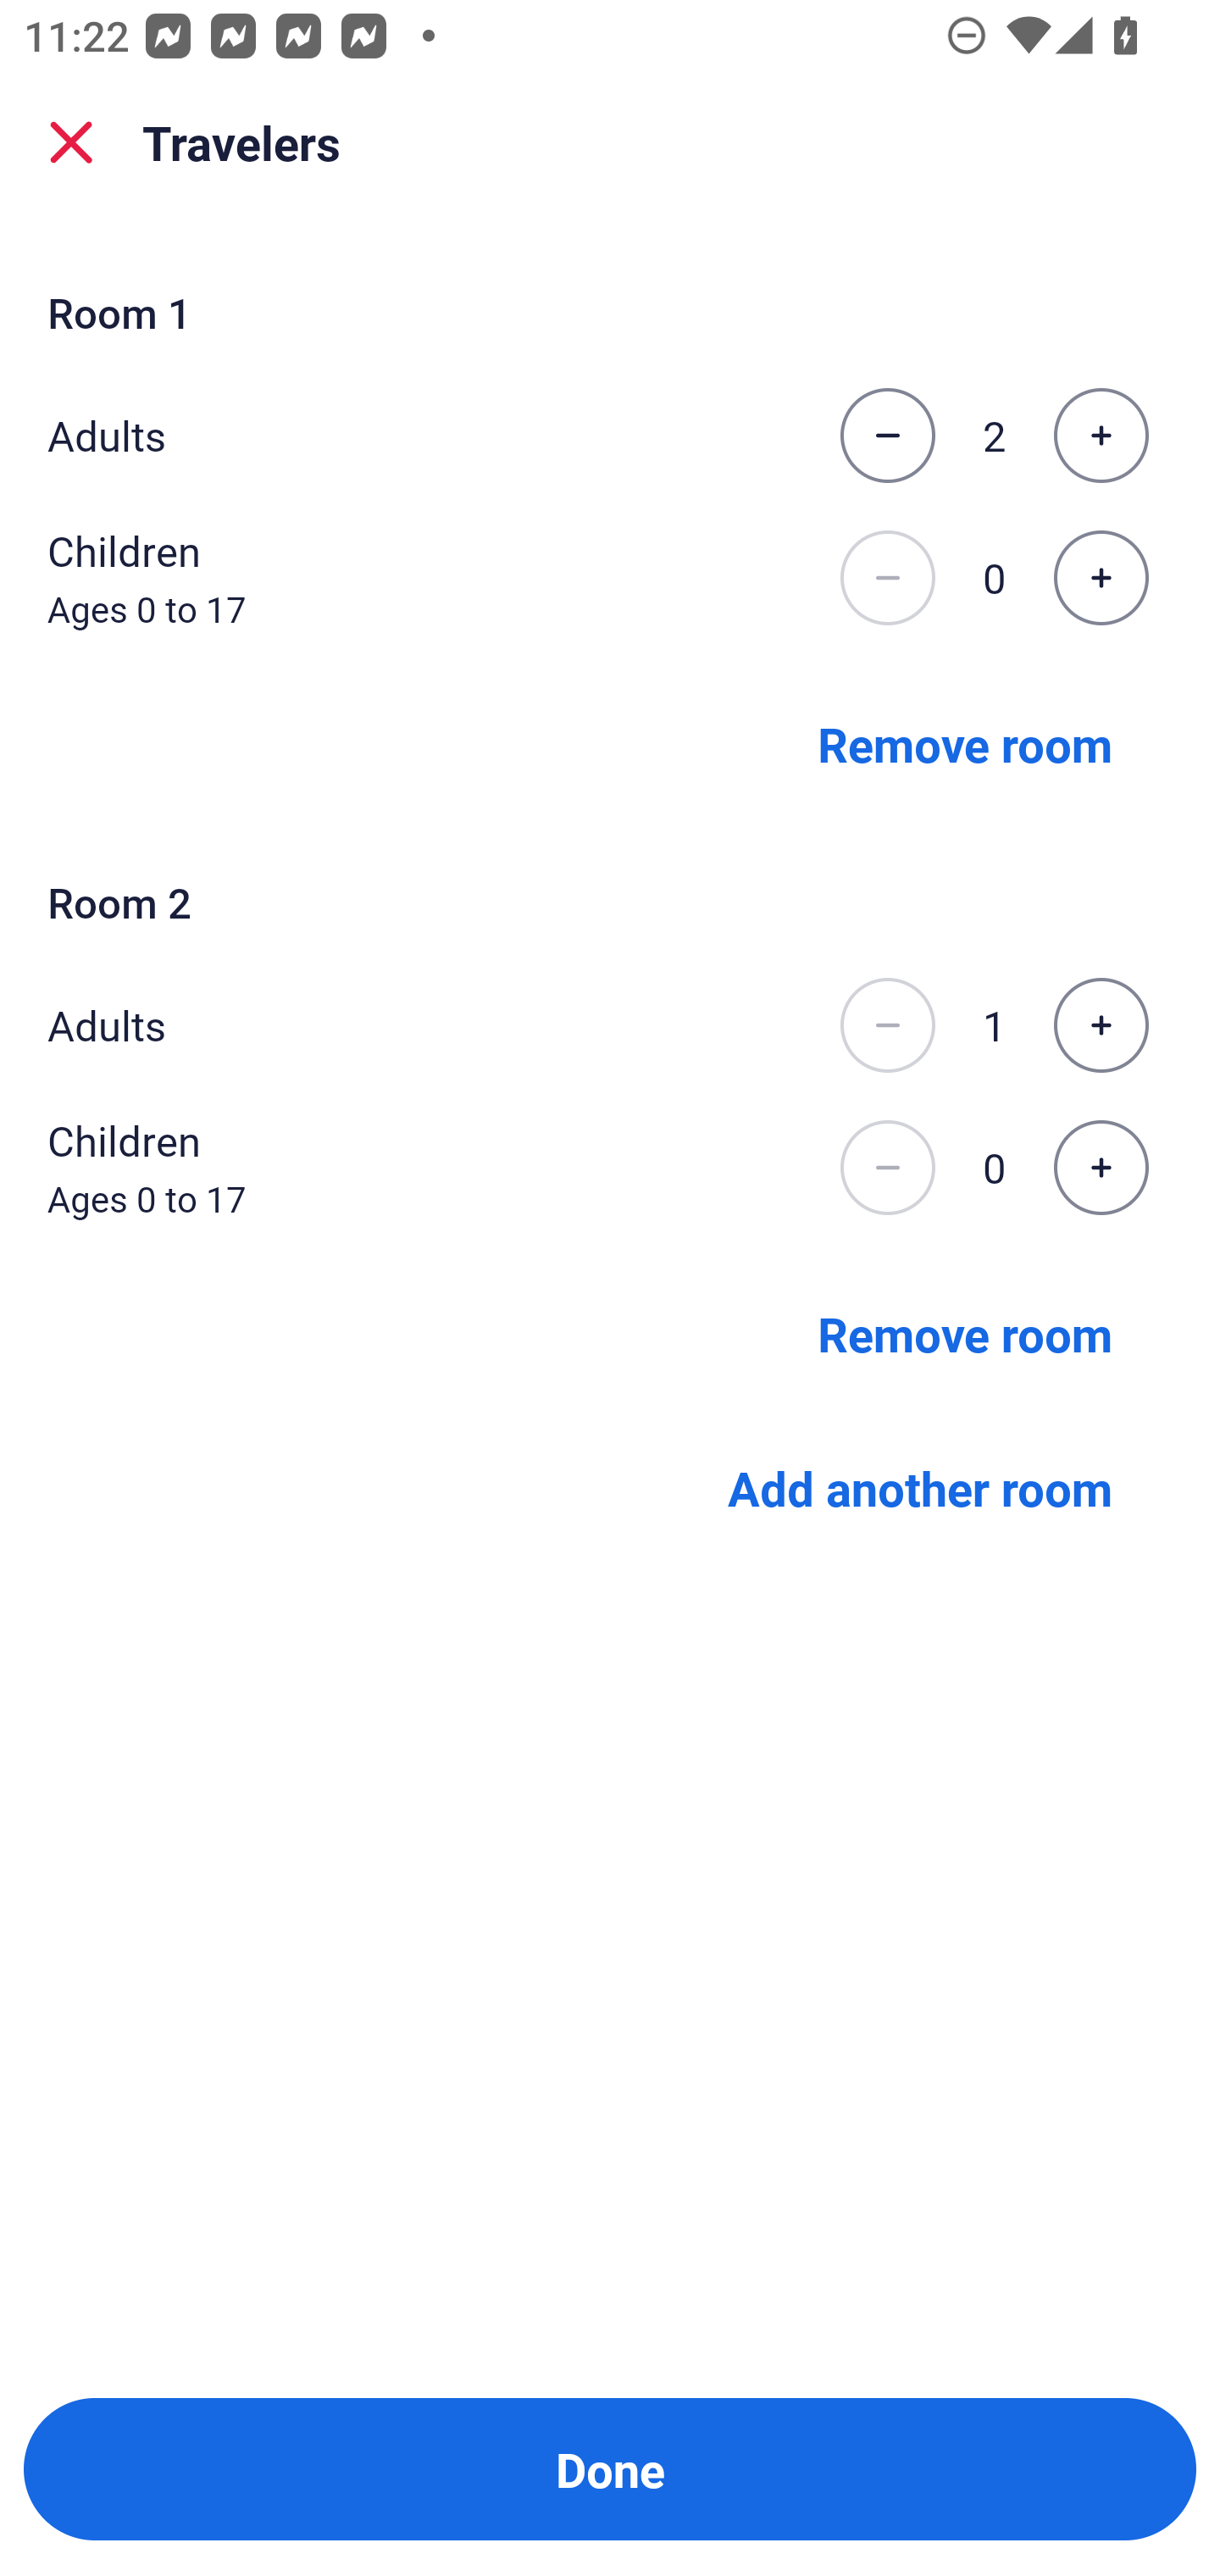 The width and height of the screenshot is (1220, 2576). What do you see at coordinates (1101, 1025) in the screenshot?
I see `Increase the number of adults` at bounding box center [1101, 1025].